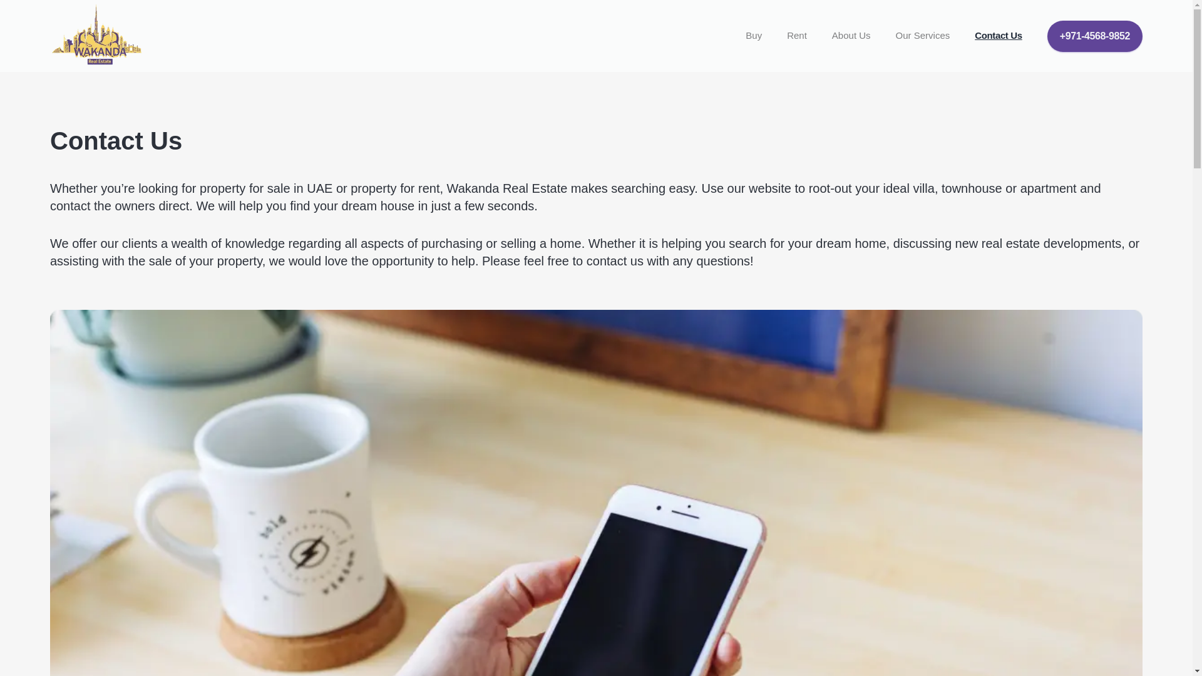 Image resolution: width=1202 pixels, height=676 pixels. What do you see at coordinates (998, 36) in the screenshot?
I see `Contact Us` at bounding box center [998, 36].